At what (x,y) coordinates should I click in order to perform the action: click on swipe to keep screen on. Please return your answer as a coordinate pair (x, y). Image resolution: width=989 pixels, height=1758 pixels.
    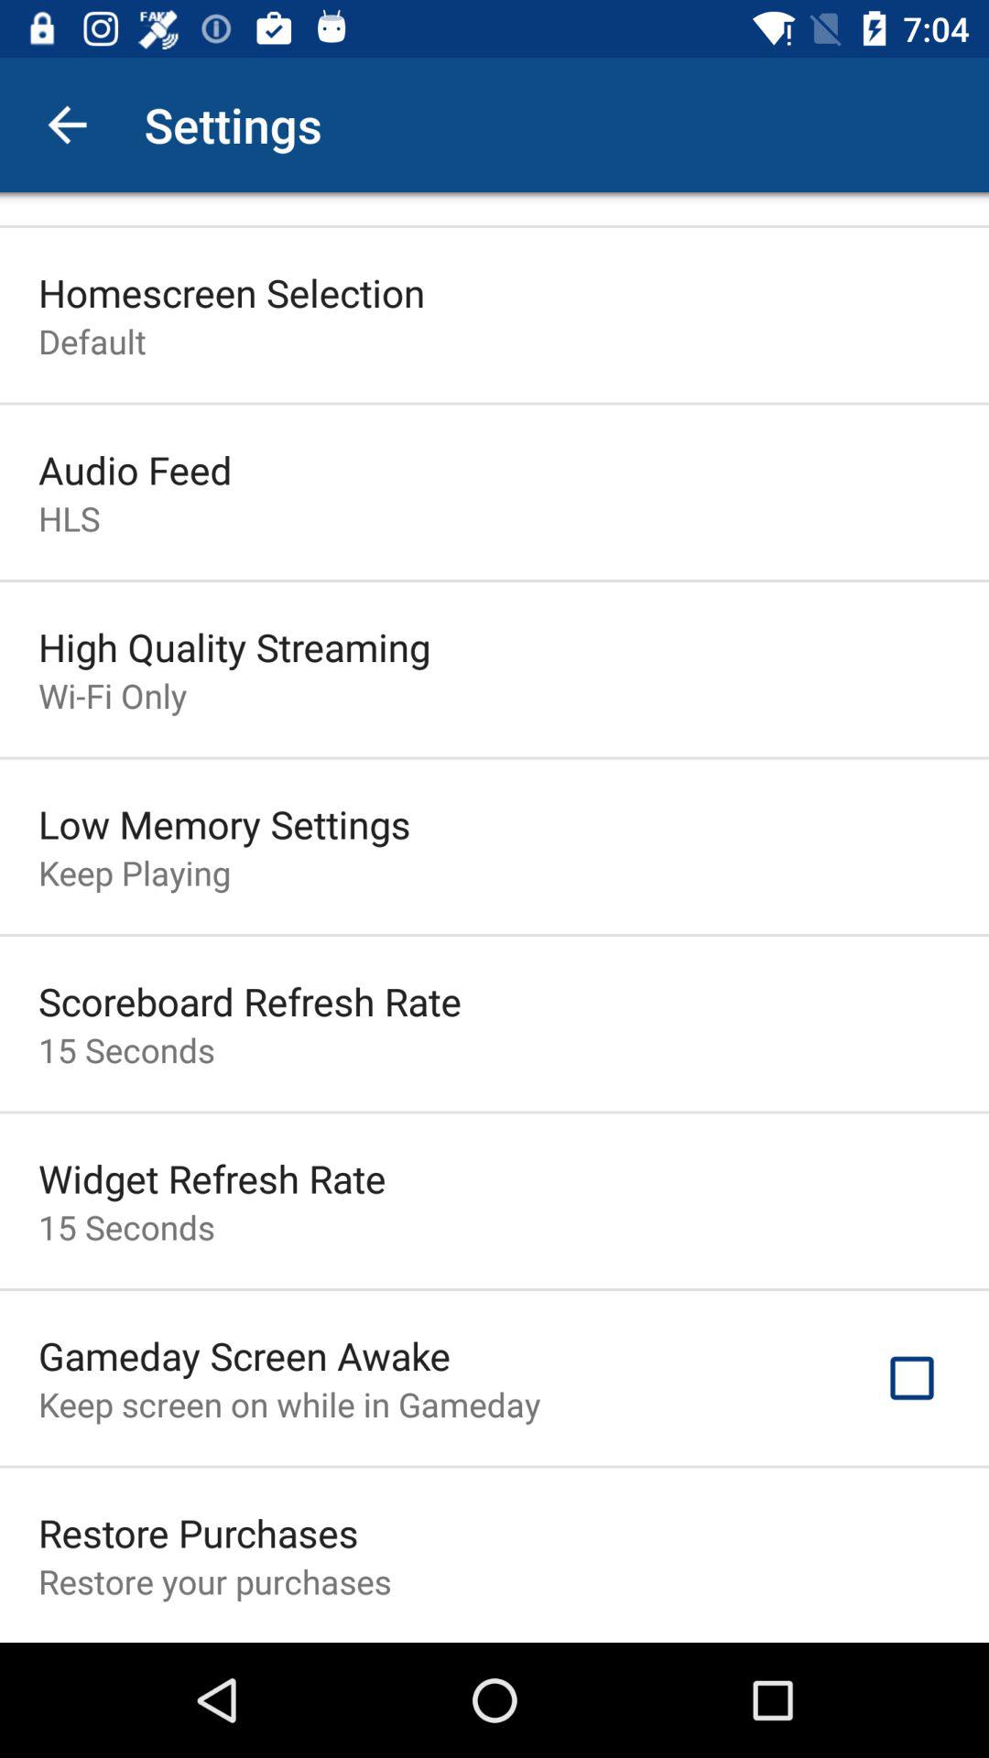
    Looking at the image, I should click on (289, 1404).